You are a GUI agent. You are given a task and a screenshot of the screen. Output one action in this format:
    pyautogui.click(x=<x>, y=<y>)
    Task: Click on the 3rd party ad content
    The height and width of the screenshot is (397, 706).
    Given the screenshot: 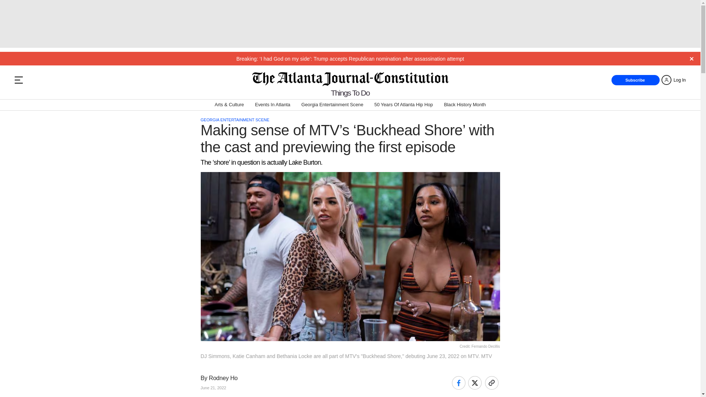 What is the action you would take?
    pyautogui.click(x=350, y=24)
    